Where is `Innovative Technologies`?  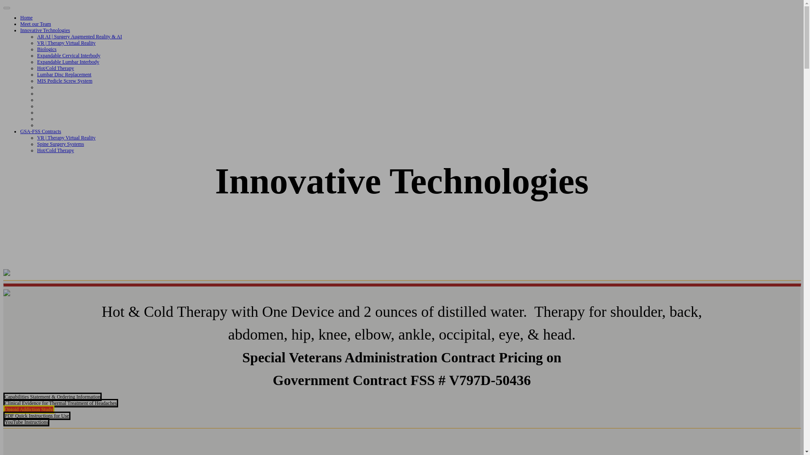 Innovative Technologies is located at coordinates (45, 30).